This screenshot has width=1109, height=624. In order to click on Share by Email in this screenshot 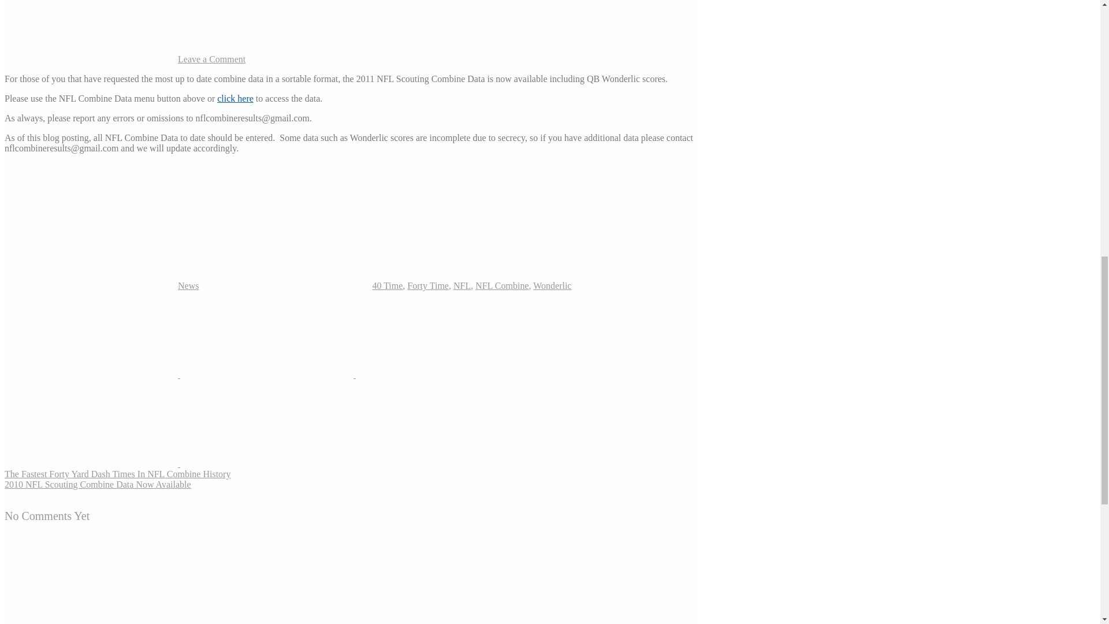, I will do `click(92, 463)`.